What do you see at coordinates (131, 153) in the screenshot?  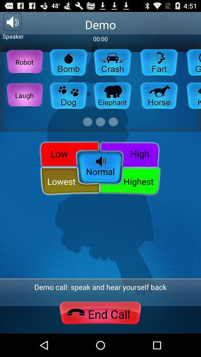 I see `choose icon above demo call speak item` at bounding box center [131, 153].